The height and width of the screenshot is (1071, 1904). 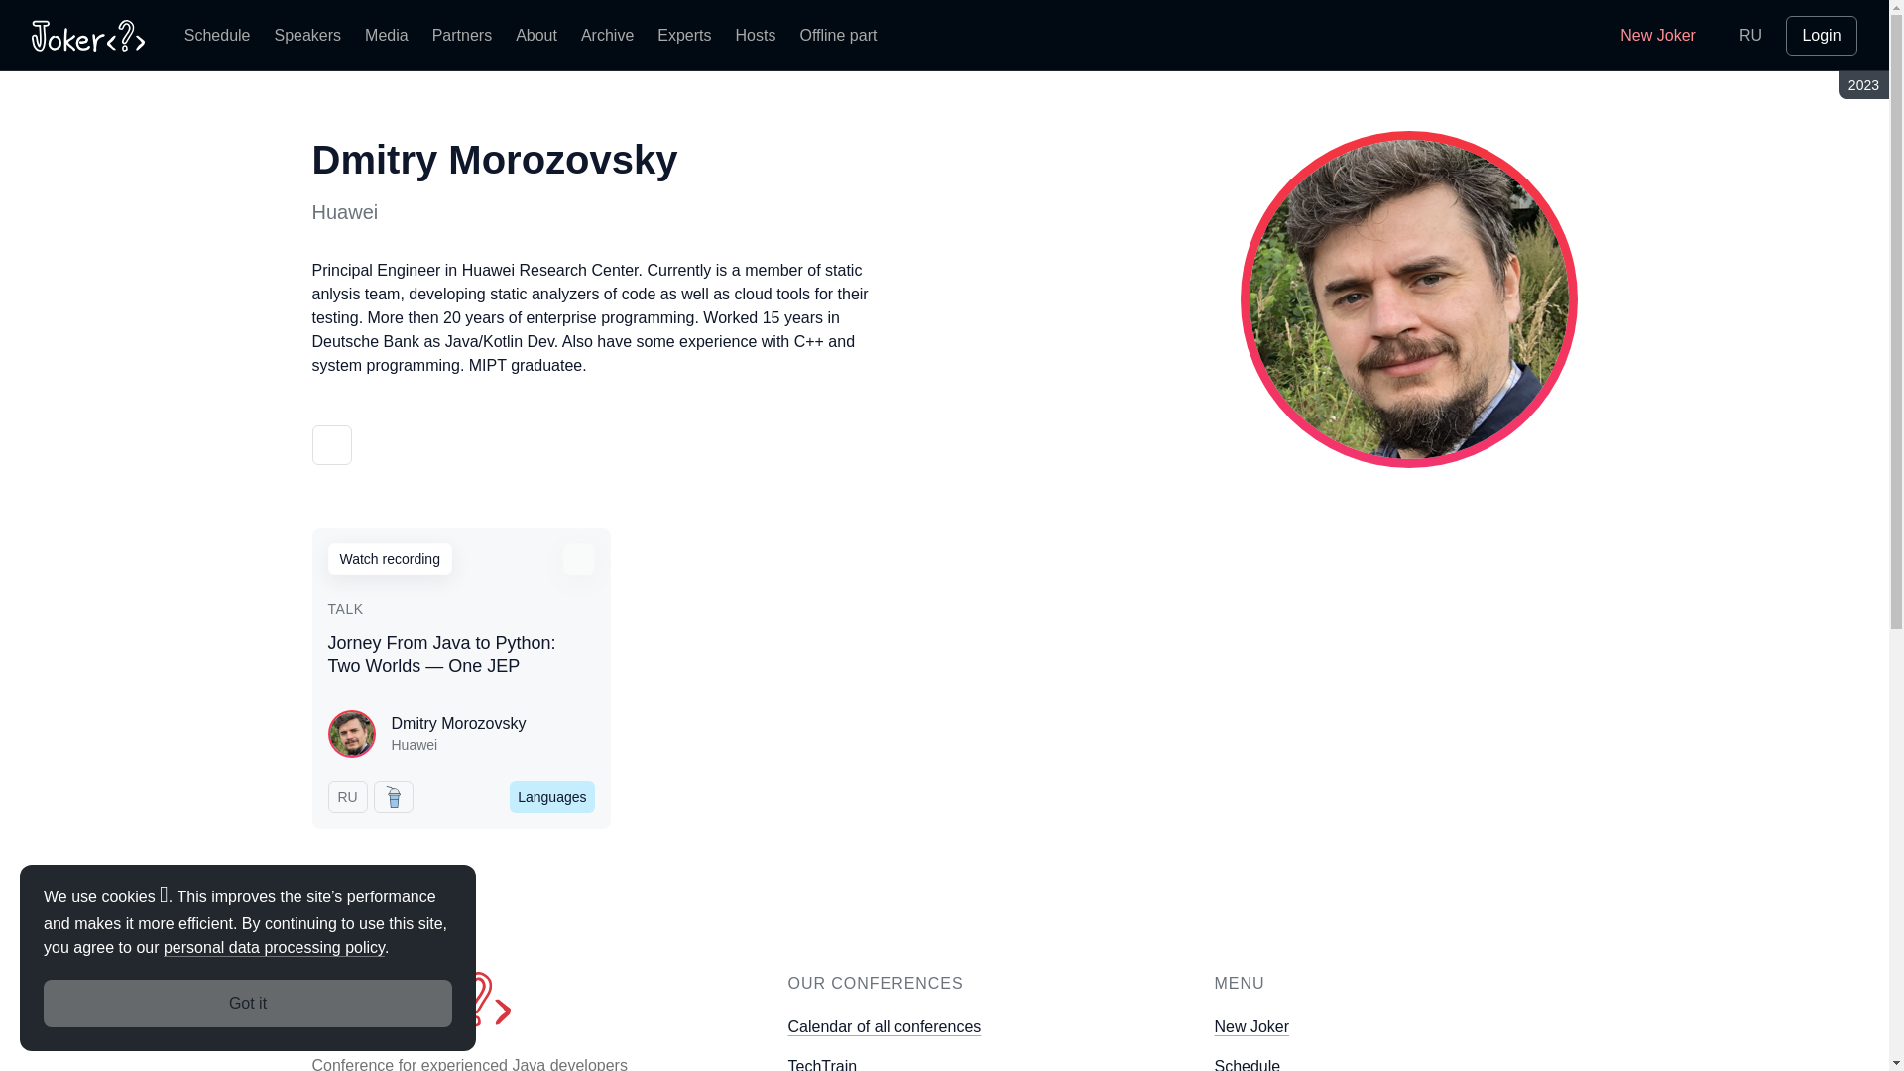 What do you see at coordinates (551, 797) in the screenshot?
I see `Languages` at bounding box center [551, 797].